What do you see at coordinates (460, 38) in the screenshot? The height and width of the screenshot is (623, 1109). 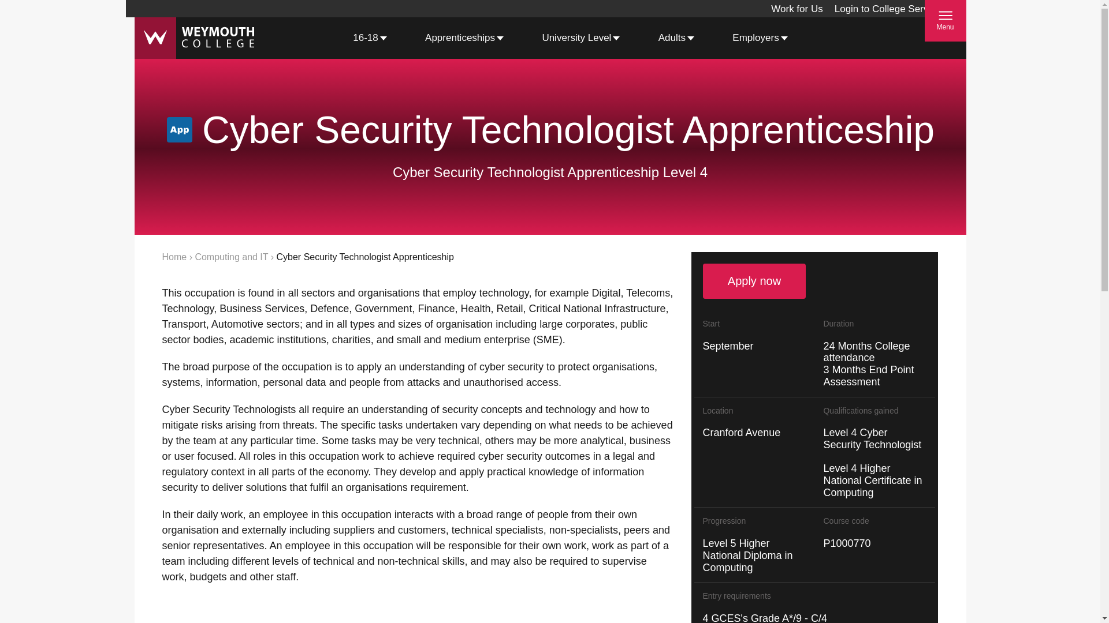 I see `Apprenticeships` at bounding box center [460, 38].